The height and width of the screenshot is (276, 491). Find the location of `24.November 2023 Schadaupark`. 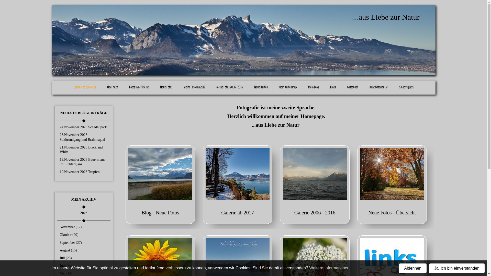

24.November 2023 Schadaupark is located at coordinates (83, 127).